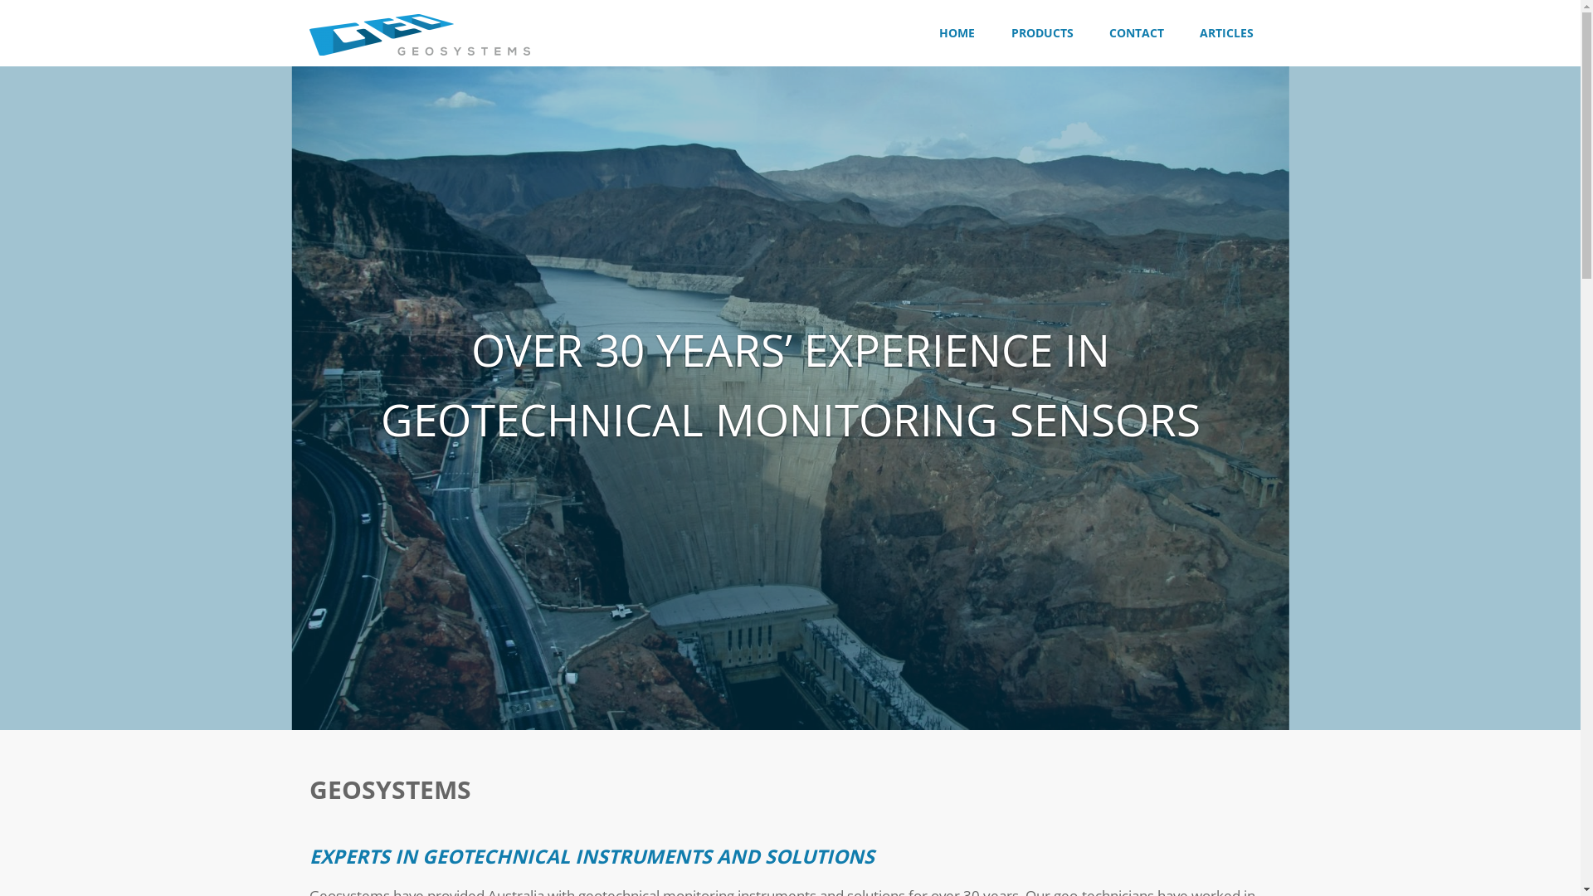  Describe the element at coordinates (1137, 33) in the screenshot. I see `CONTACT` at that location.